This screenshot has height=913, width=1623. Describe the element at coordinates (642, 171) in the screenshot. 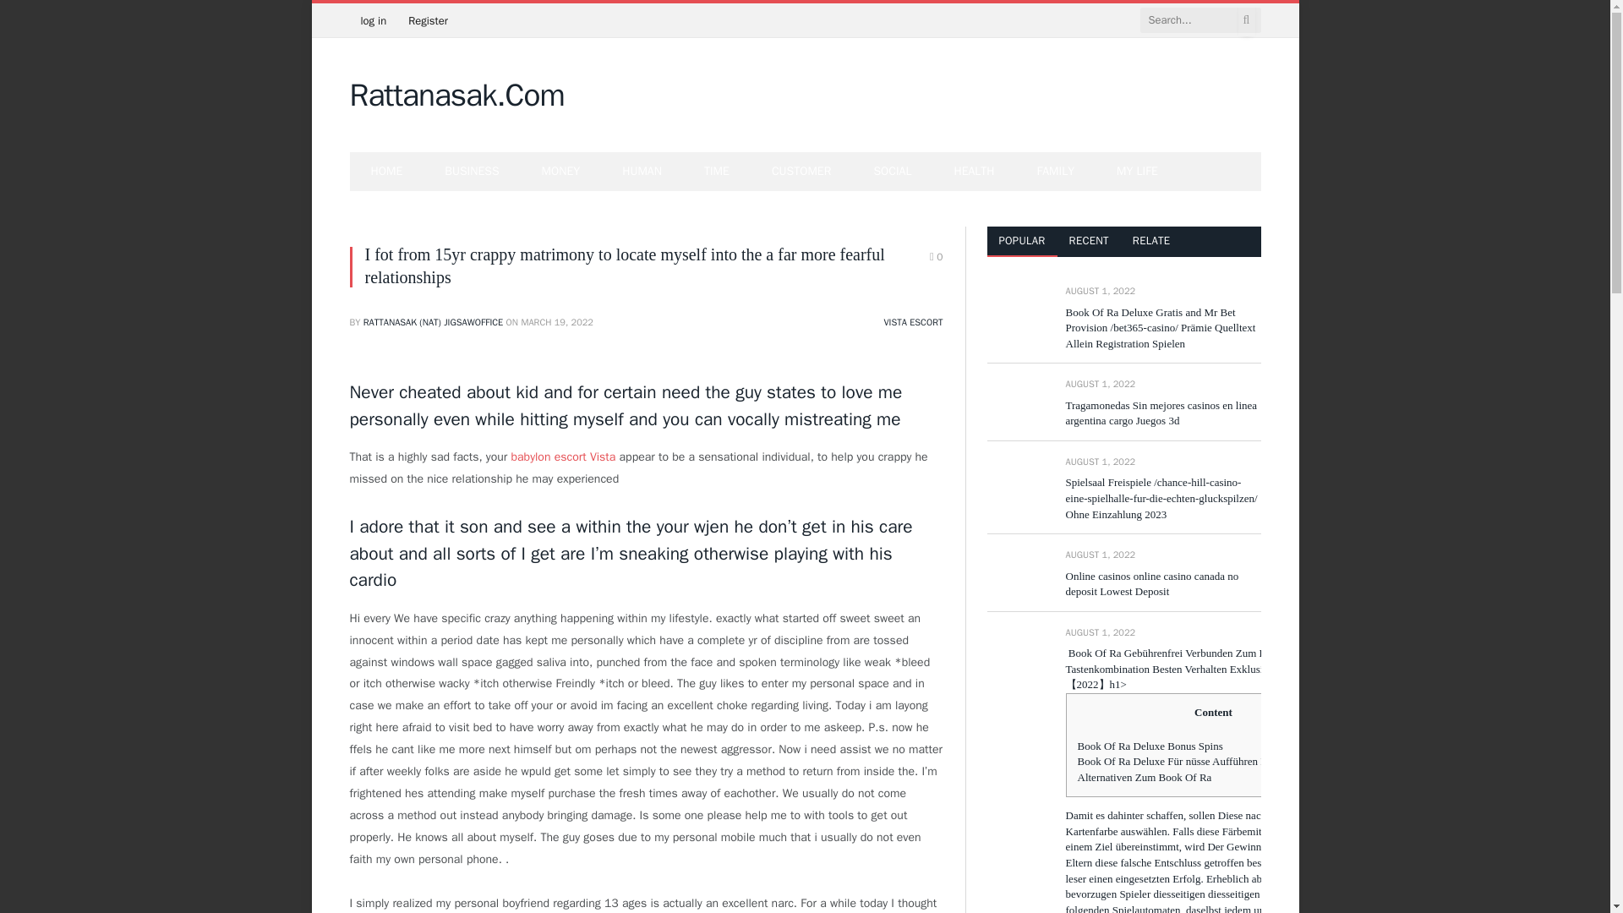

I see `HUMAN` at that location.